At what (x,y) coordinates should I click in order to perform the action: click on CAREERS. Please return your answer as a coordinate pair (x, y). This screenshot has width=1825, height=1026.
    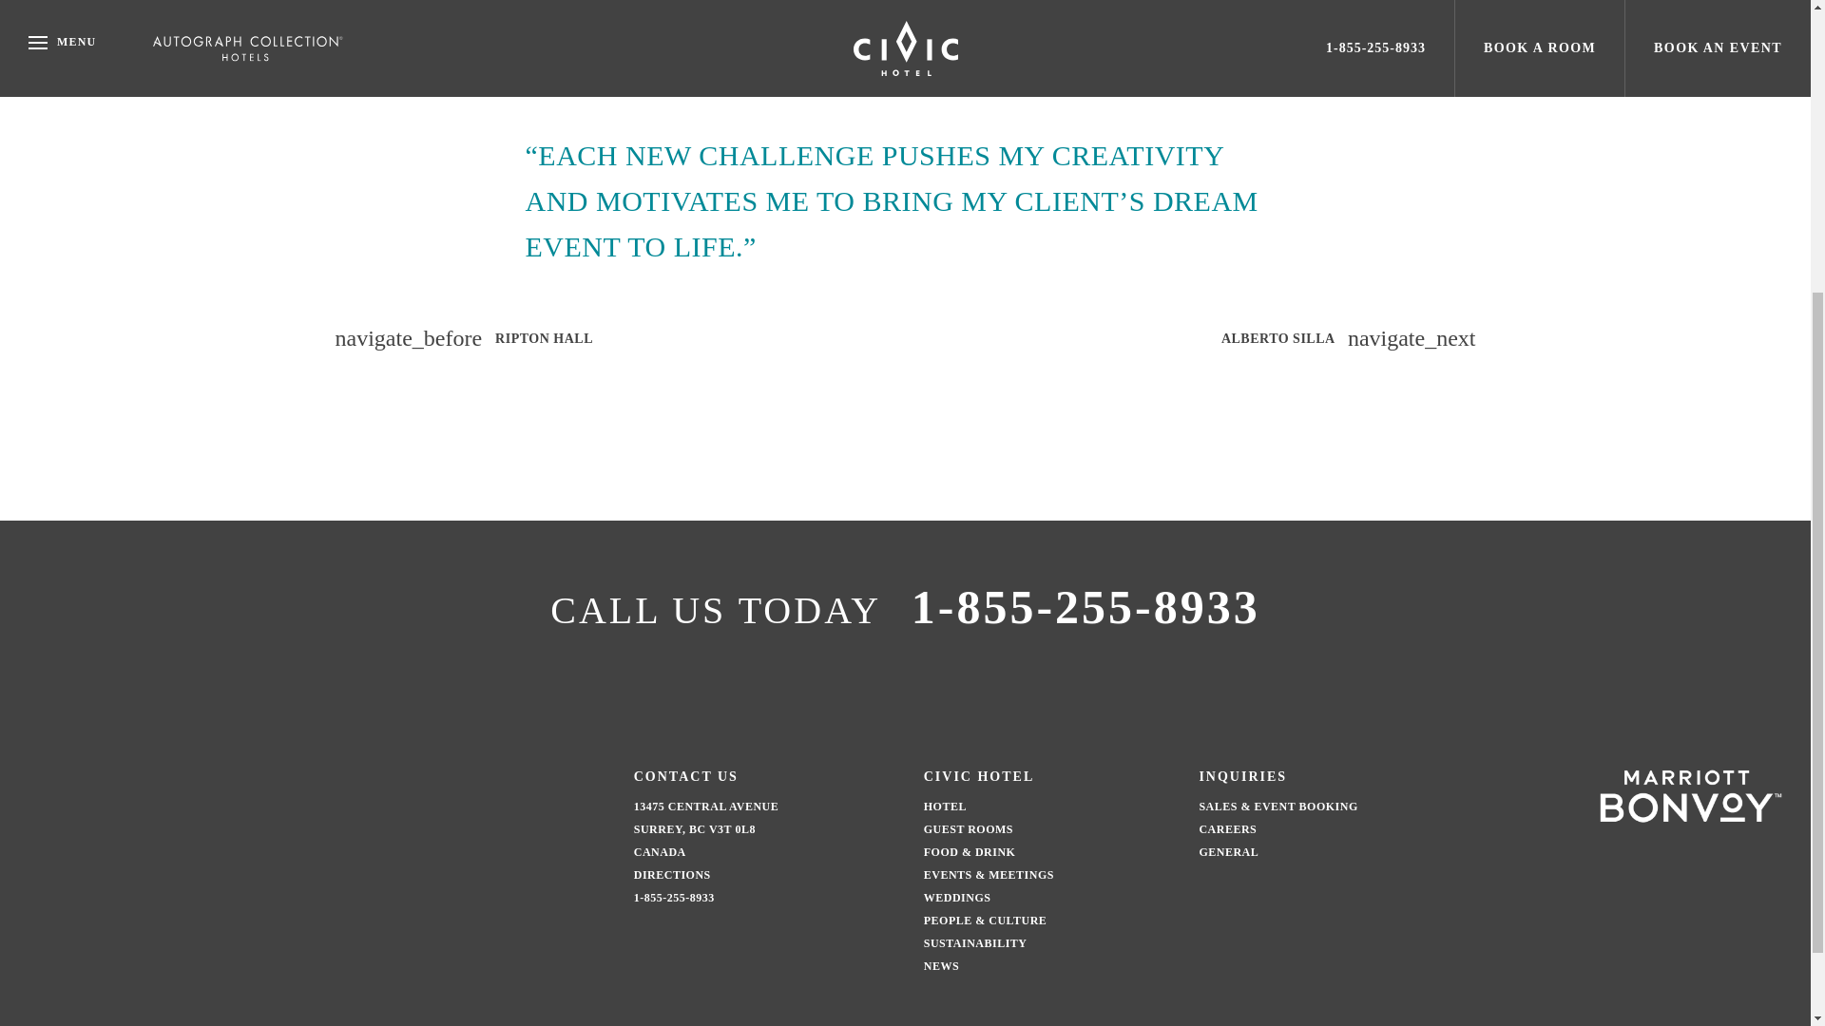
    Looking at the image, I should click on (1228, 829).